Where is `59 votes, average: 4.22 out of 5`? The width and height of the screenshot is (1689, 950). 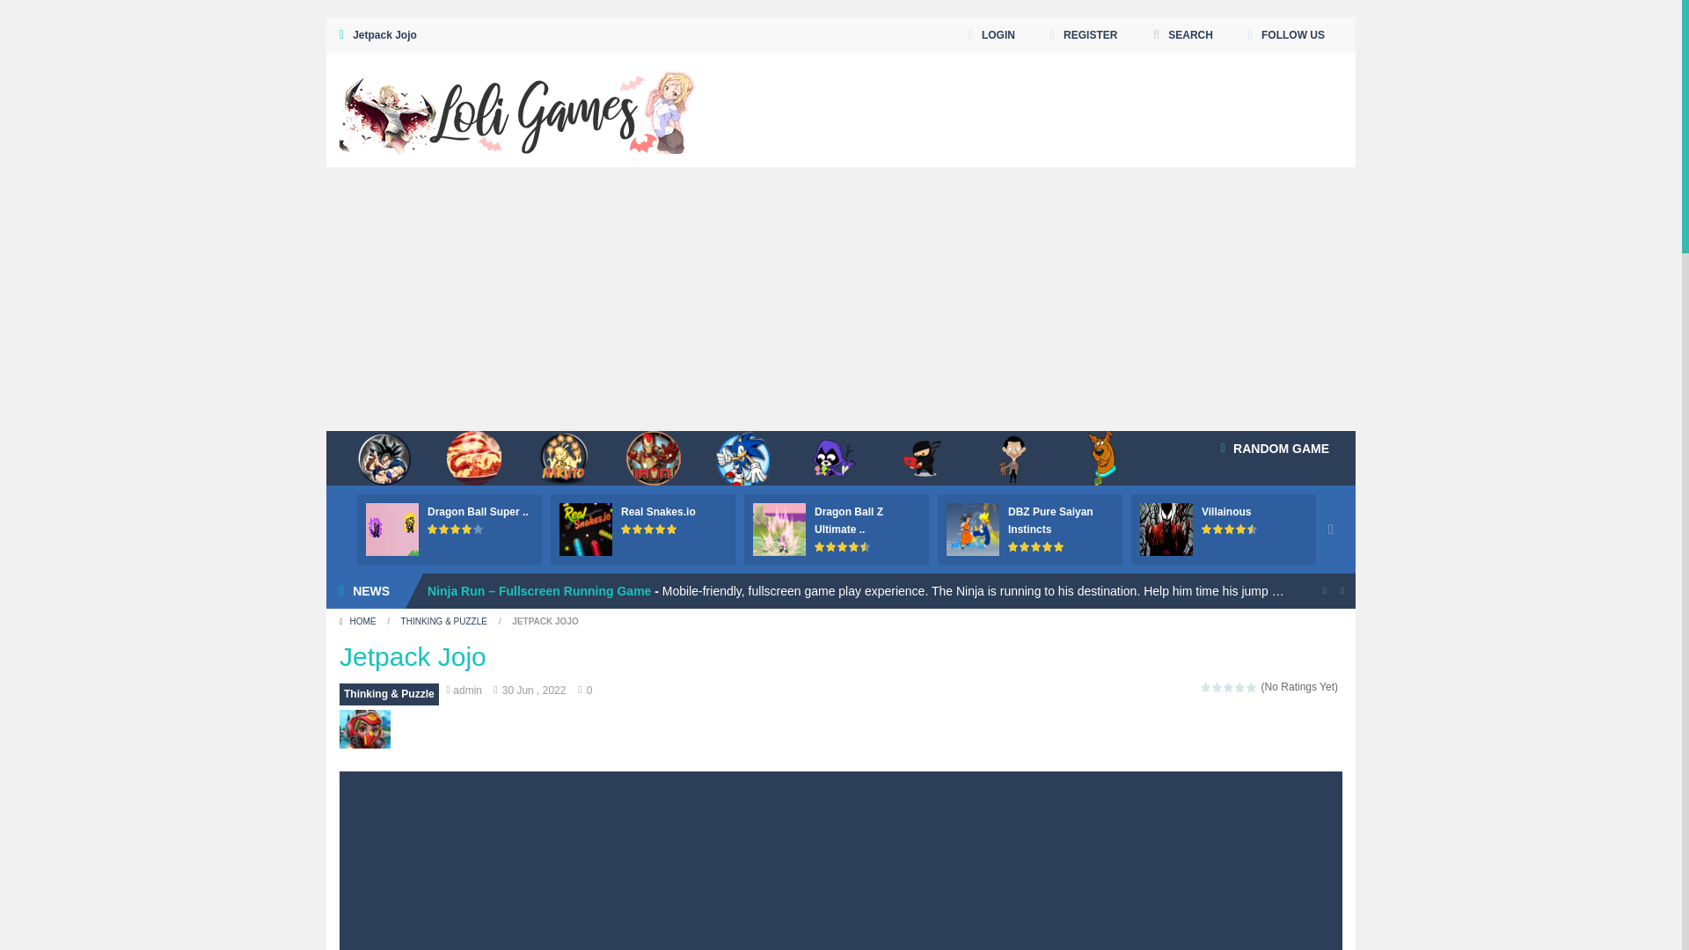 59 votes, average: 4.22 out of 5 is located at coordinates (445, 529).